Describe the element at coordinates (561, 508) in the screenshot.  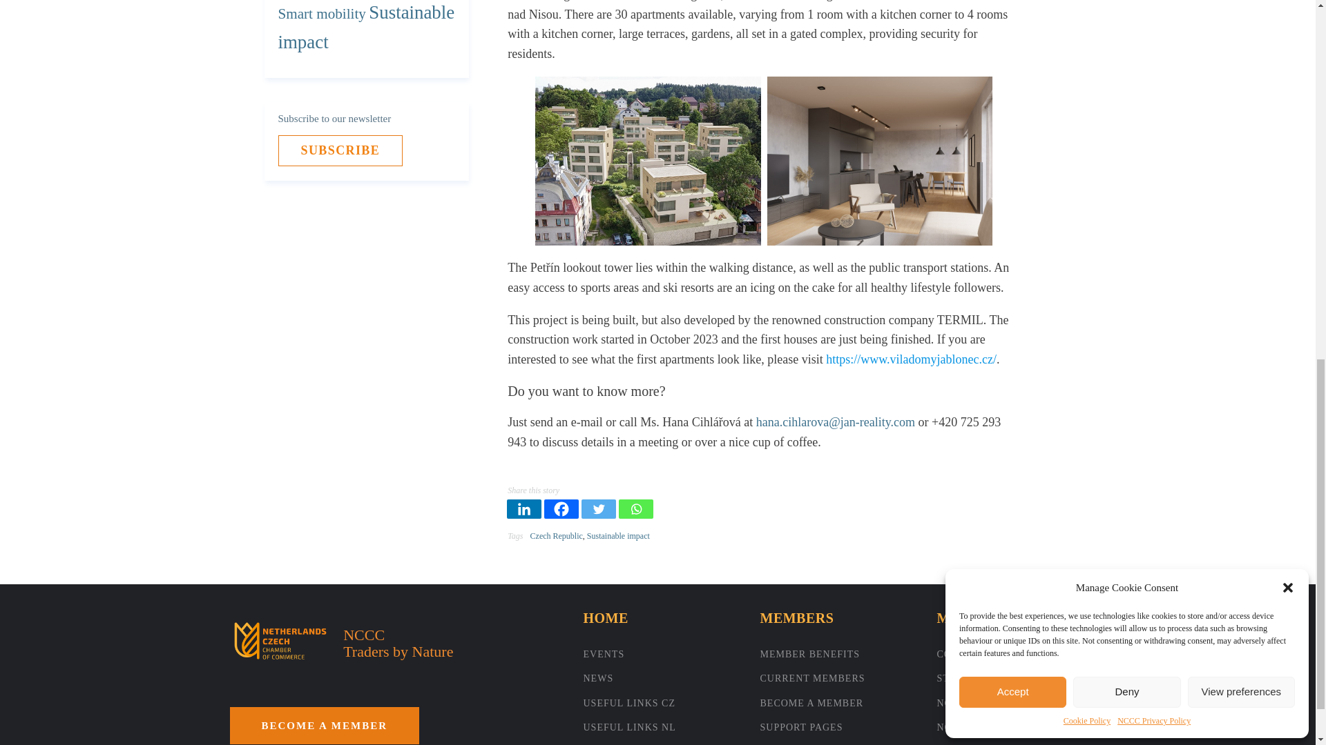
I see `Facebook` at that location.